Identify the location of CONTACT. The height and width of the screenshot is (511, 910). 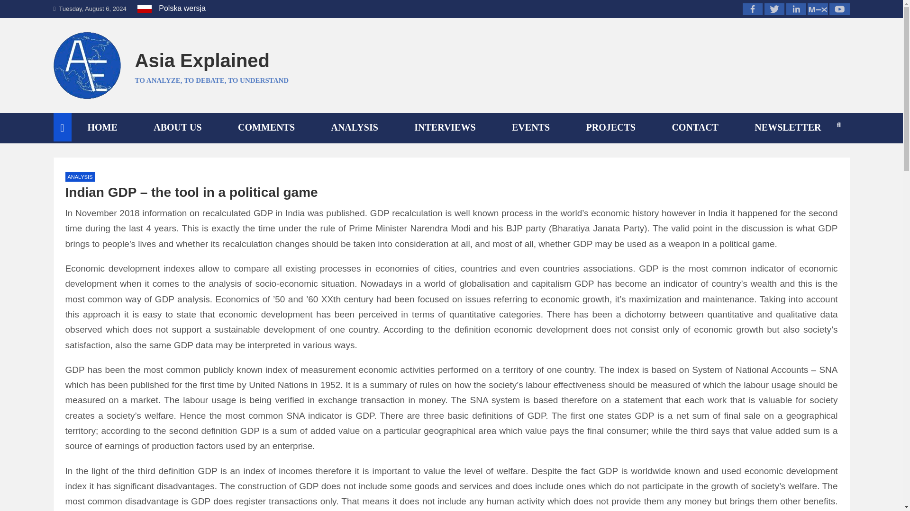
(694, 127).